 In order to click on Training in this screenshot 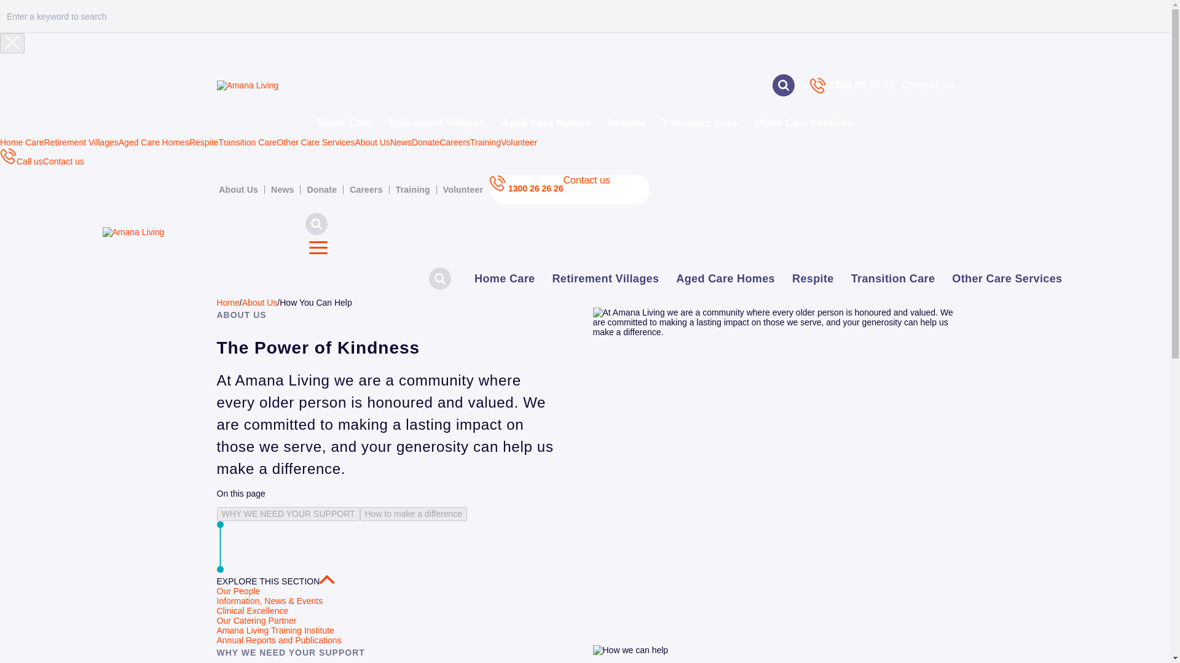, I will do `click(485, 142)`.